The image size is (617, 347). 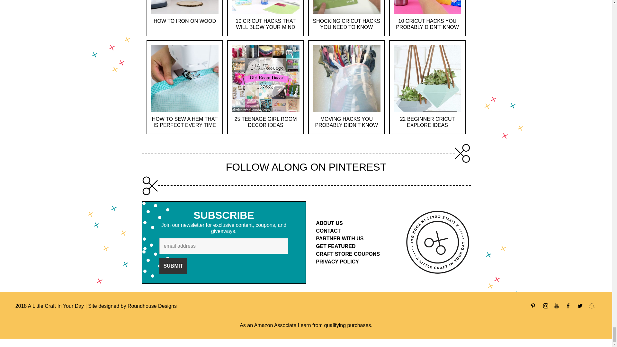 I want to click on How to Sew a Hem That Is Perfect Every Time, so click(x=184, y=122).